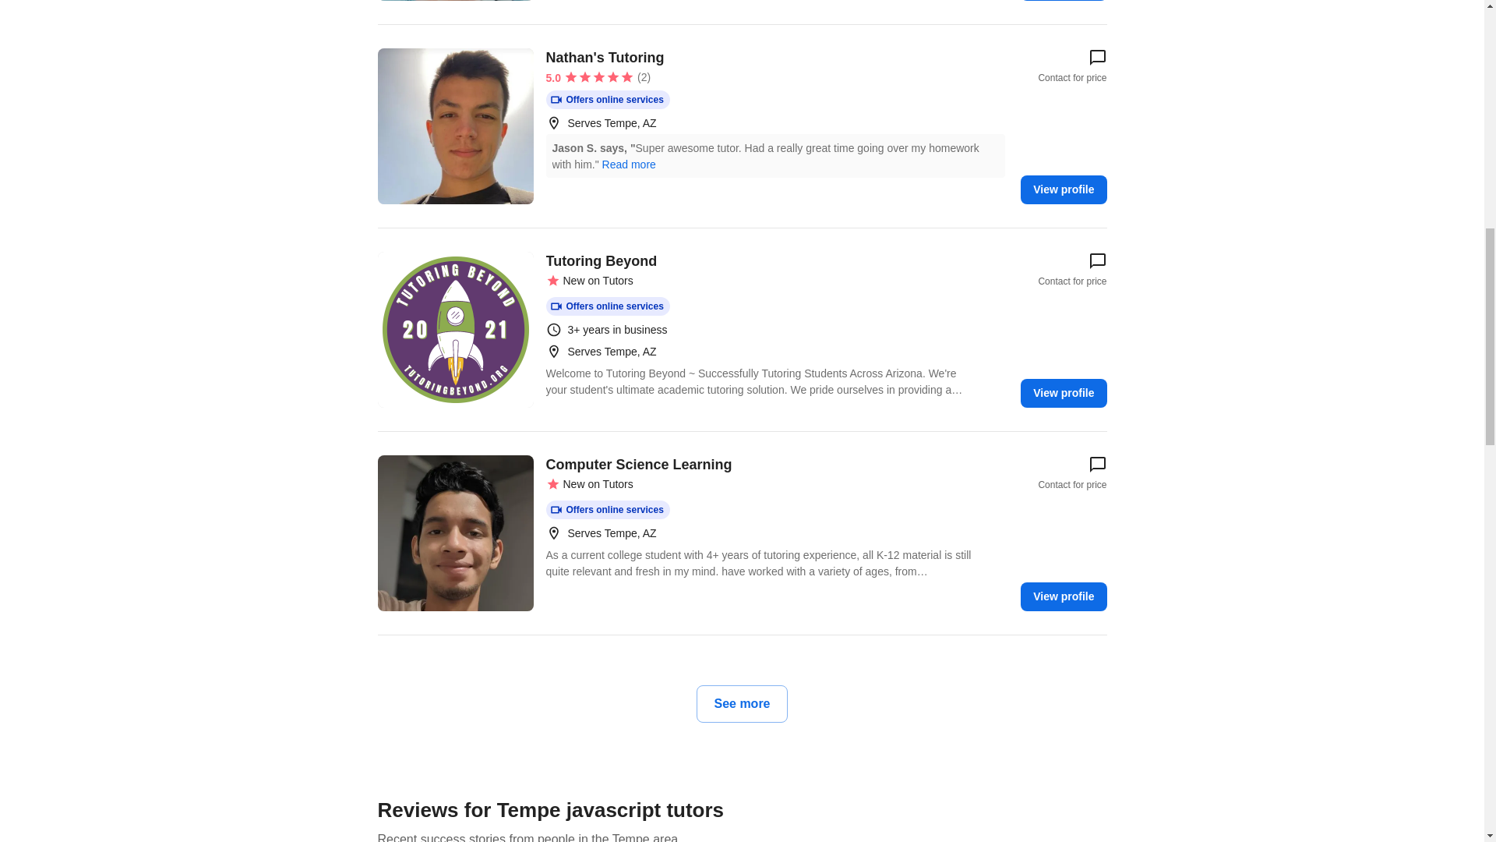 The image size is (1496, 842). Describe the element at coordinates (1072, 472) in the screenshot. I see `Contact for price` at that location.